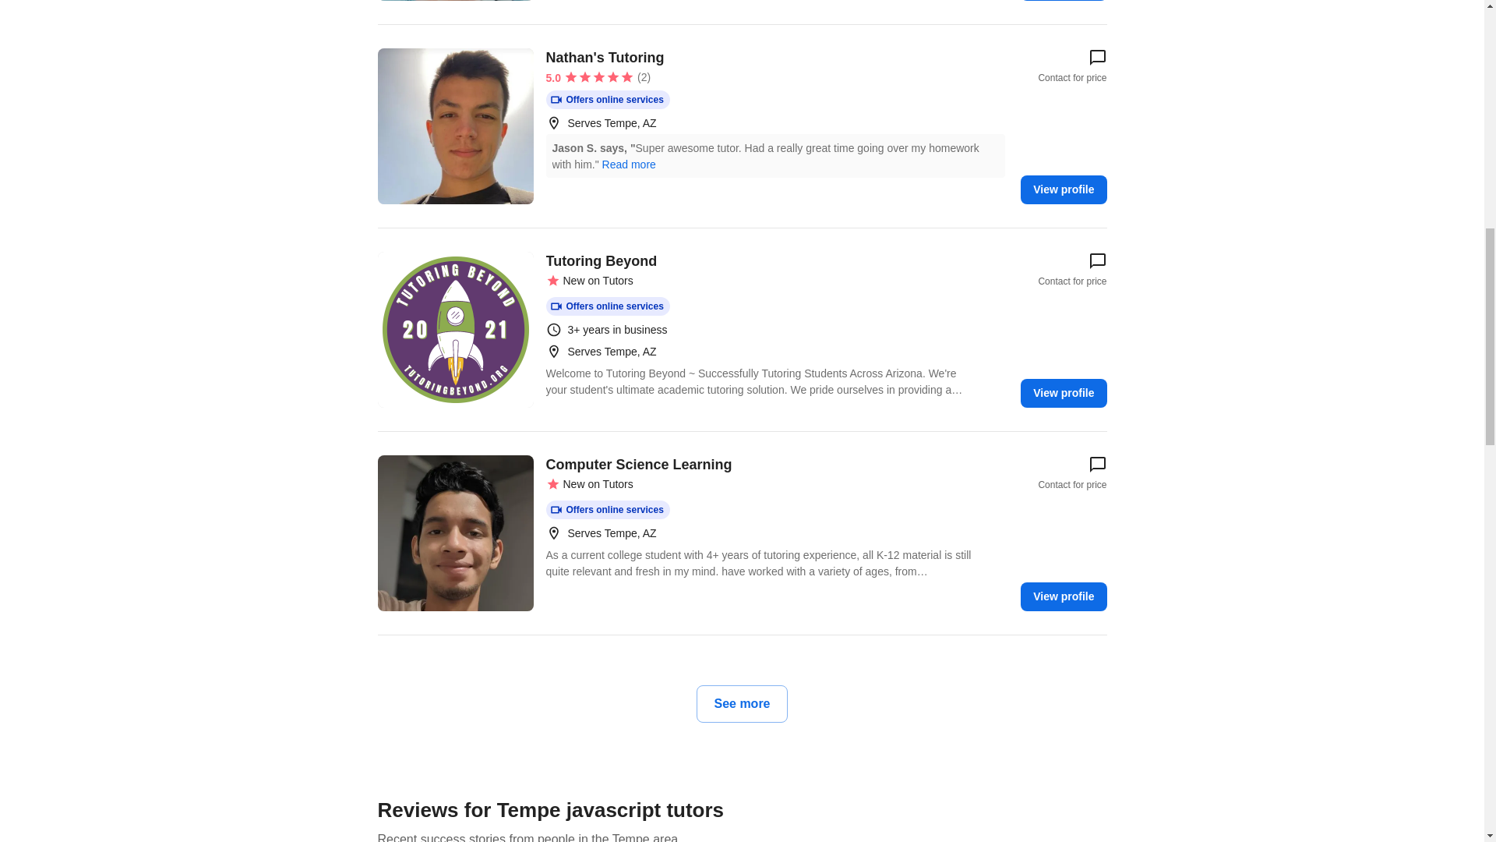 The image size is (1496, 842). Describe the element at coordinates (1072, 472) in the screenshot. I see `Contact for price` at that location.